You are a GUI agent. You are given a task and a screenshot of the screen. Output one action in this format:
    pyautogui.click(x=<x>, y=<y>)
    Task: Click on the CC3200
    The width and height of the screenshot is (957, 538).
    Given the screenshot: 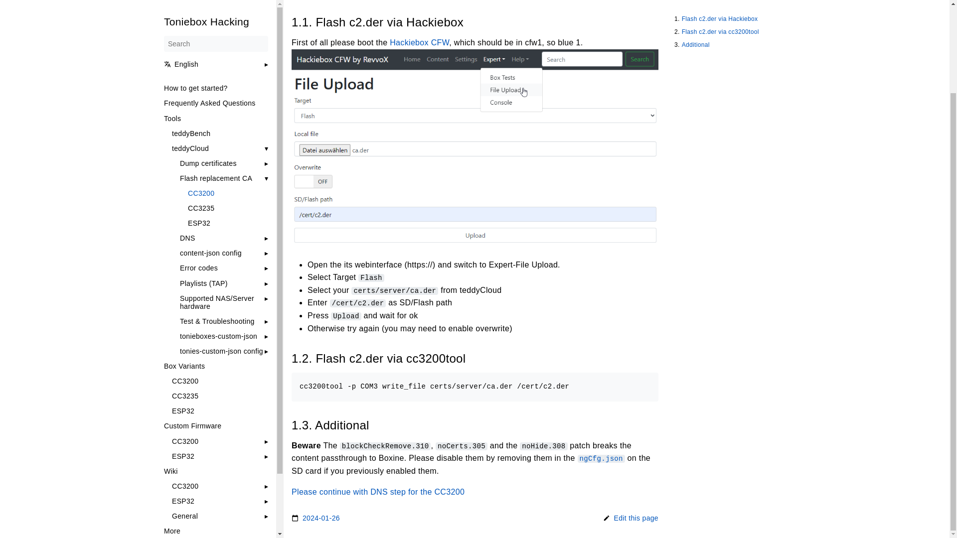 What is the action you would take?
    pyautogui.click(x=227, y=88)
    